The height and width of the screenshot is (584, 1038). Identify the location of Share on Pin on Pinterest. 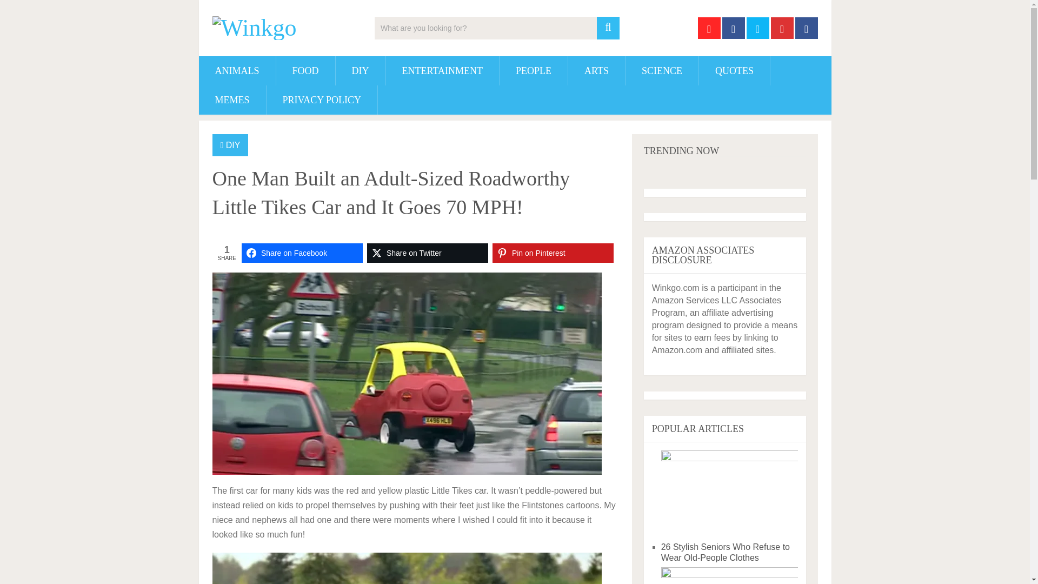
(553, 253).